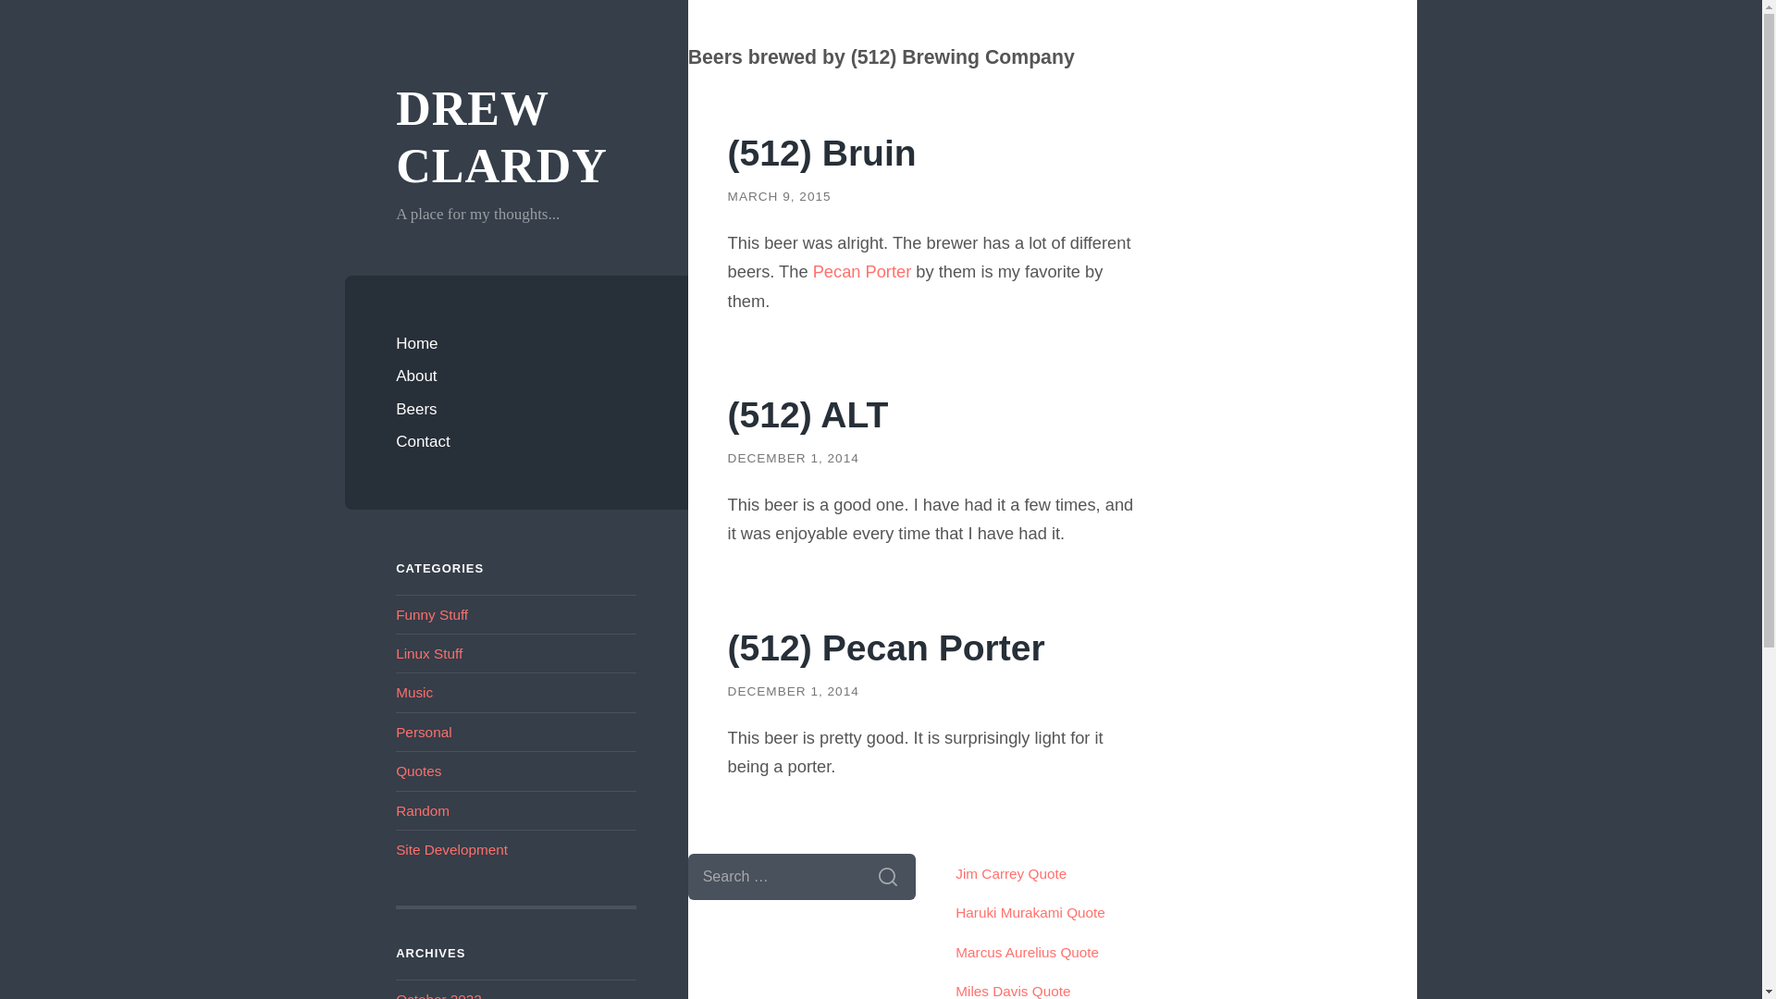 The width and height of the screenshot is (1776, 999). Describe the element at coordinates (888, 877) in the screenshot. I see `Search` at that location.